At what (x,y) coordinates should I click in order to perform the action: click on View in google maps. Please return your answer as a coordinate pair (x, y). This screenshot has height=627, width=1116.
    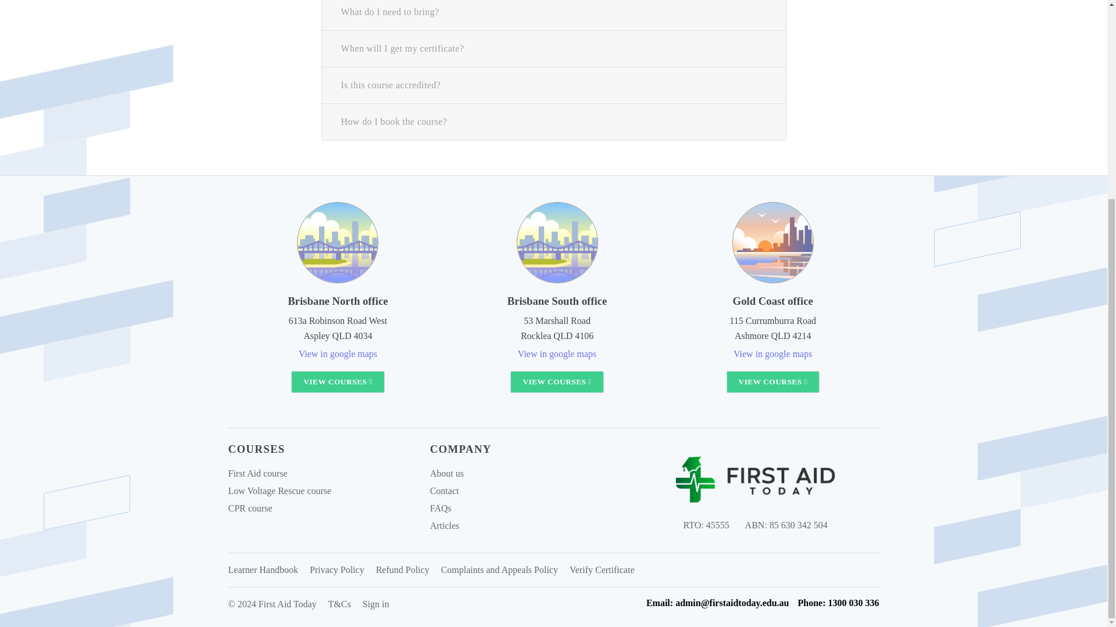
    Looking at the image, I should click on (772, 353).